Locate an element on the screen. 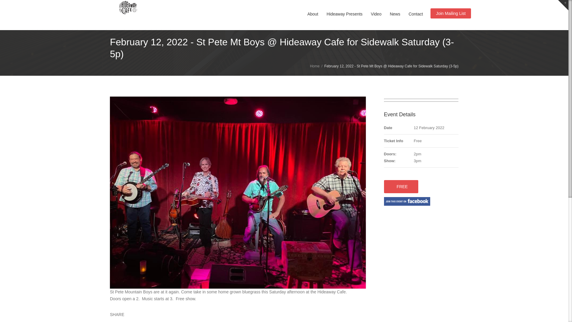 This screenshot has width=572, height=322. Join Mailing List is located at coordinates (450, 13).